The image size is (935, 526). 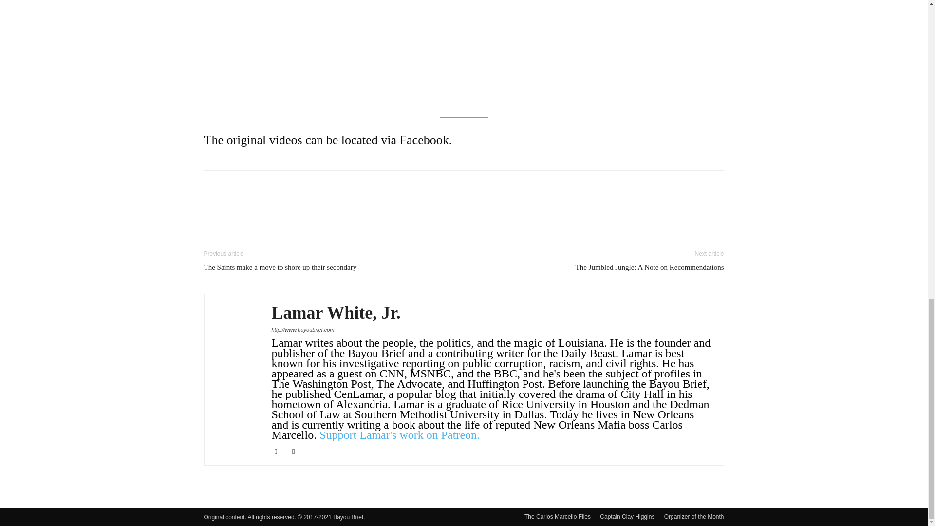 What do you see at coordinates (280, 451) in the screenshot?
I see `Facebook` at bounding box center [280, 451].